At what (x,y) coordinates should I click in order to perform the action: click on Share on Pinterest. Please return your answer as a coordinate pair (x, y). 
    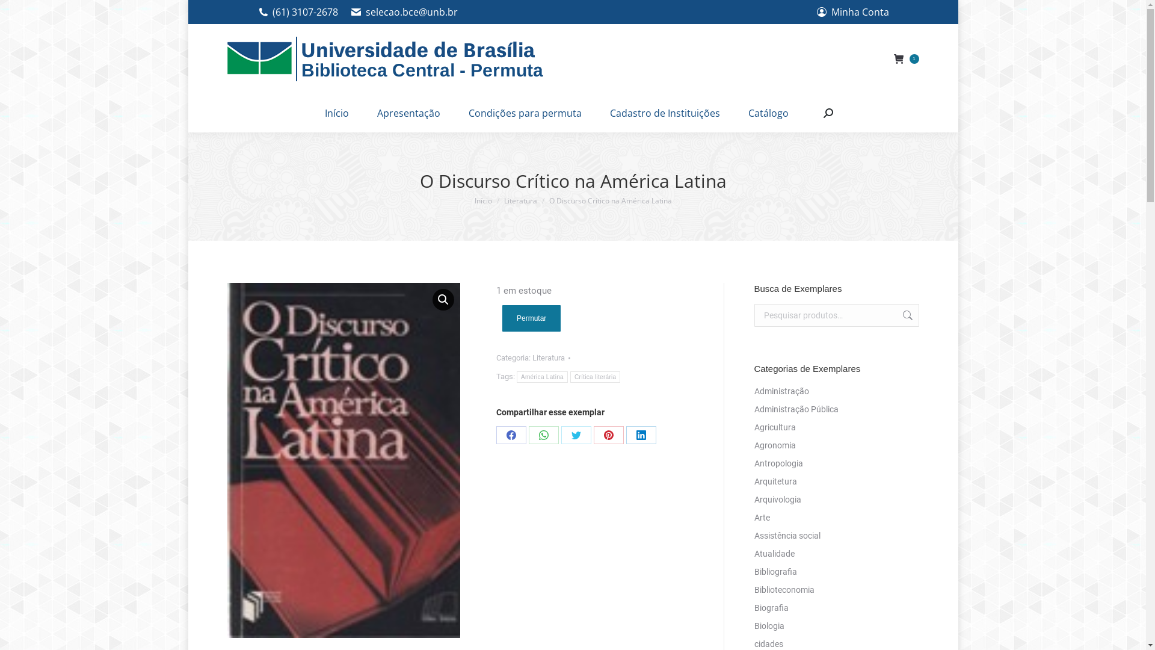
    Looking at the image, I should click on (609, 435).